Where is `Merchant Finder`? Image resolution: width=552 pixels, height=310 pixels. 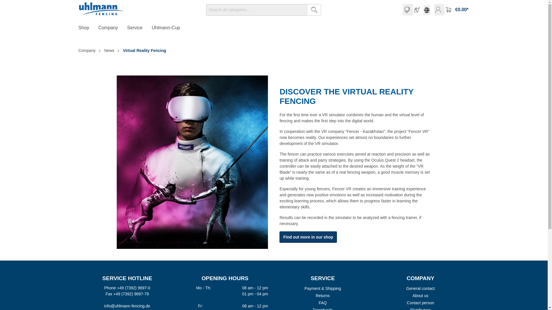 Merchant Finder is located at coordinates (418, 10).